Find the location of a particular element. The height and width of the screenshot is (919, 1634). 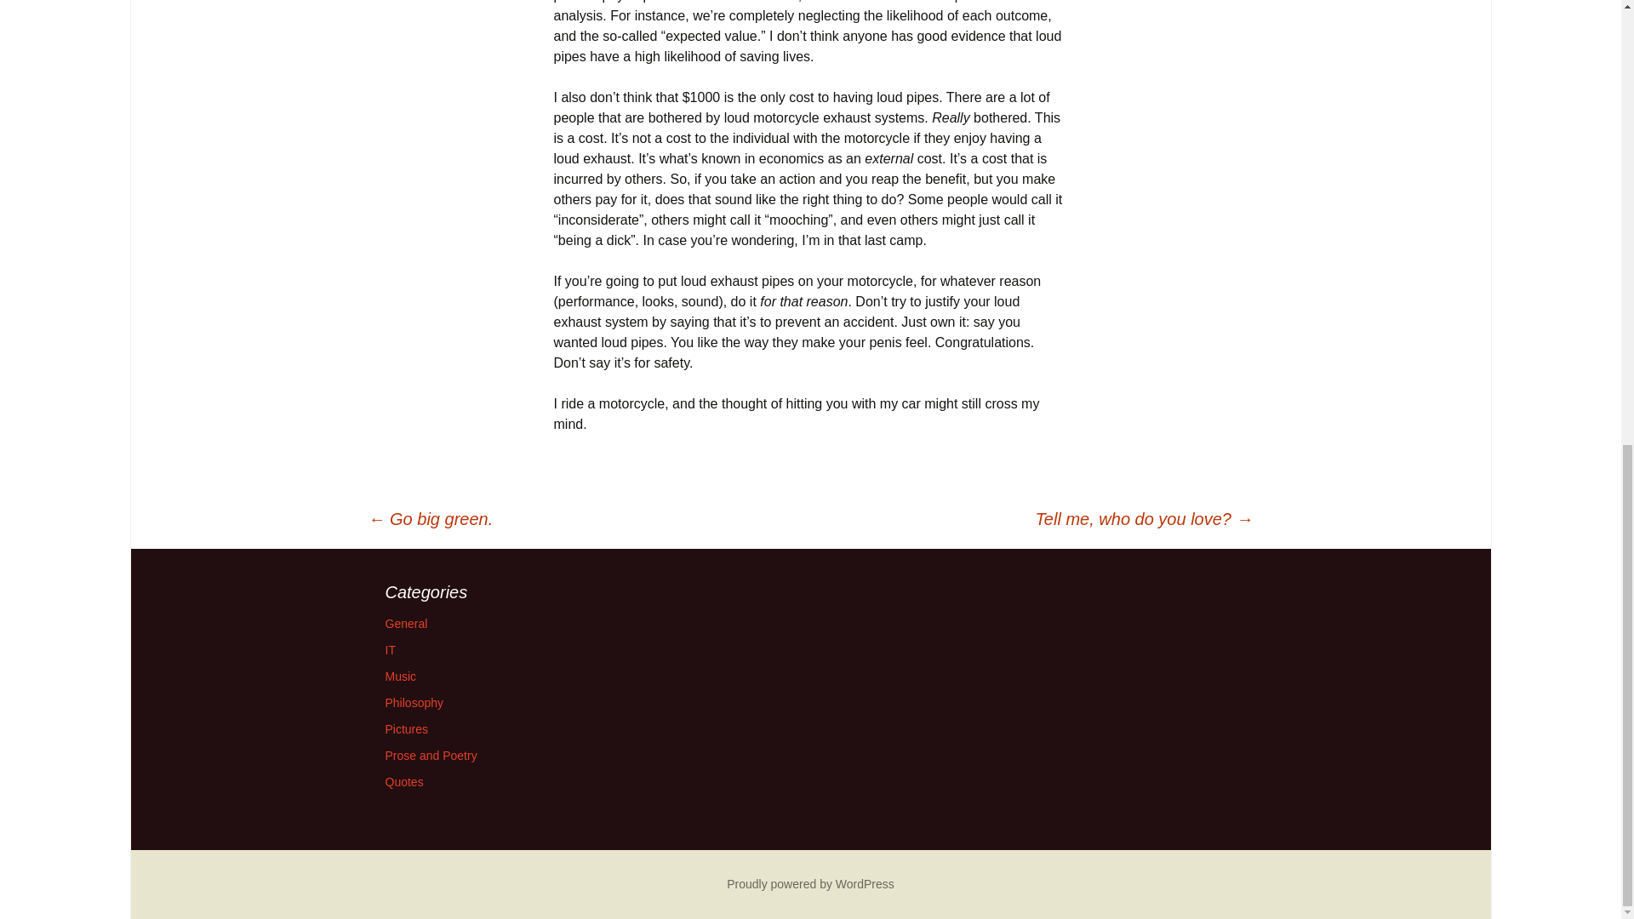

Prose and Poetry is located at coordinates (431, 756).